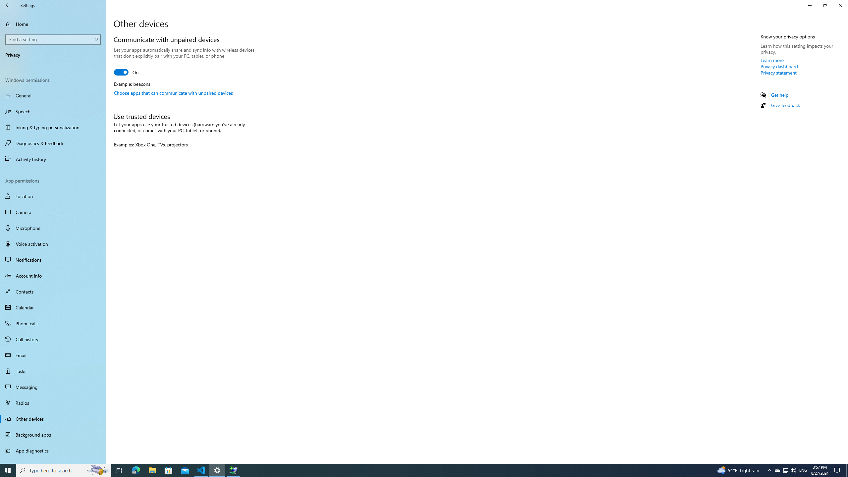  Describe the element at coordinates (53, 39) in the screenshot. I see `Search box, Find a setting` at that location.